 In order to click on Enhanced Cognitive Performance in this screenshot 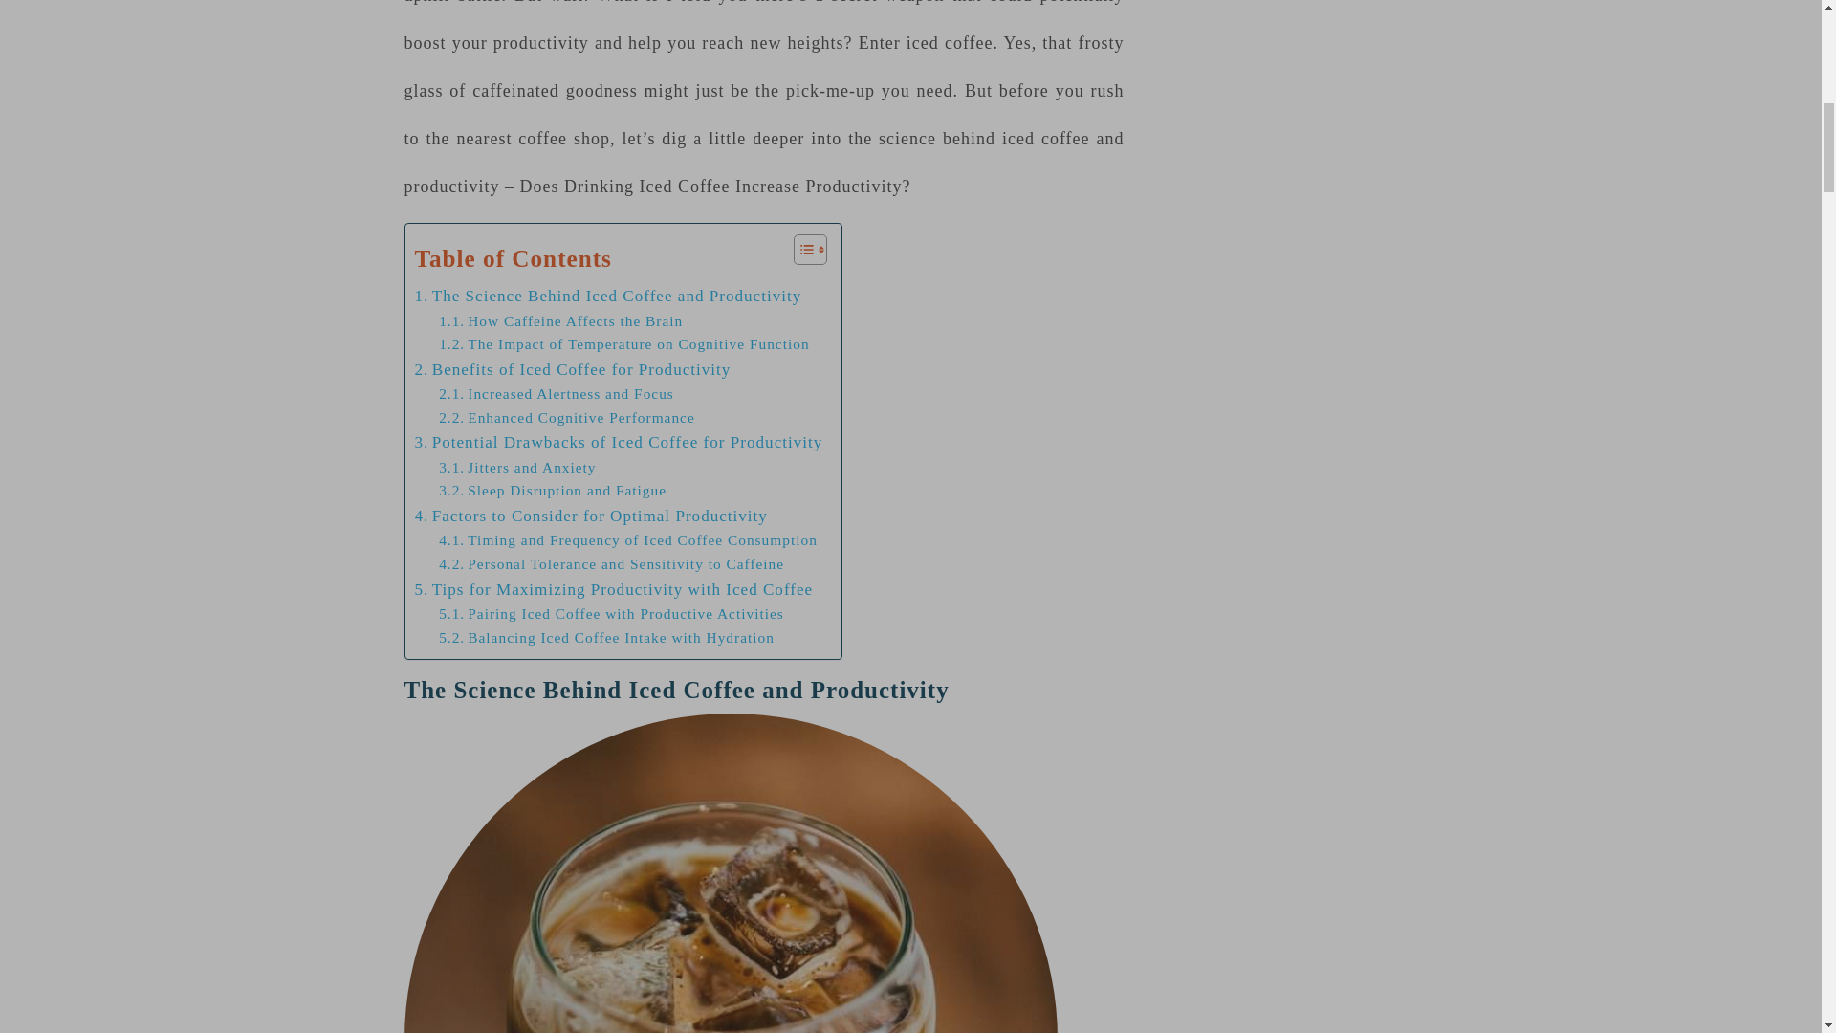, I will do `click(566, 419)`.